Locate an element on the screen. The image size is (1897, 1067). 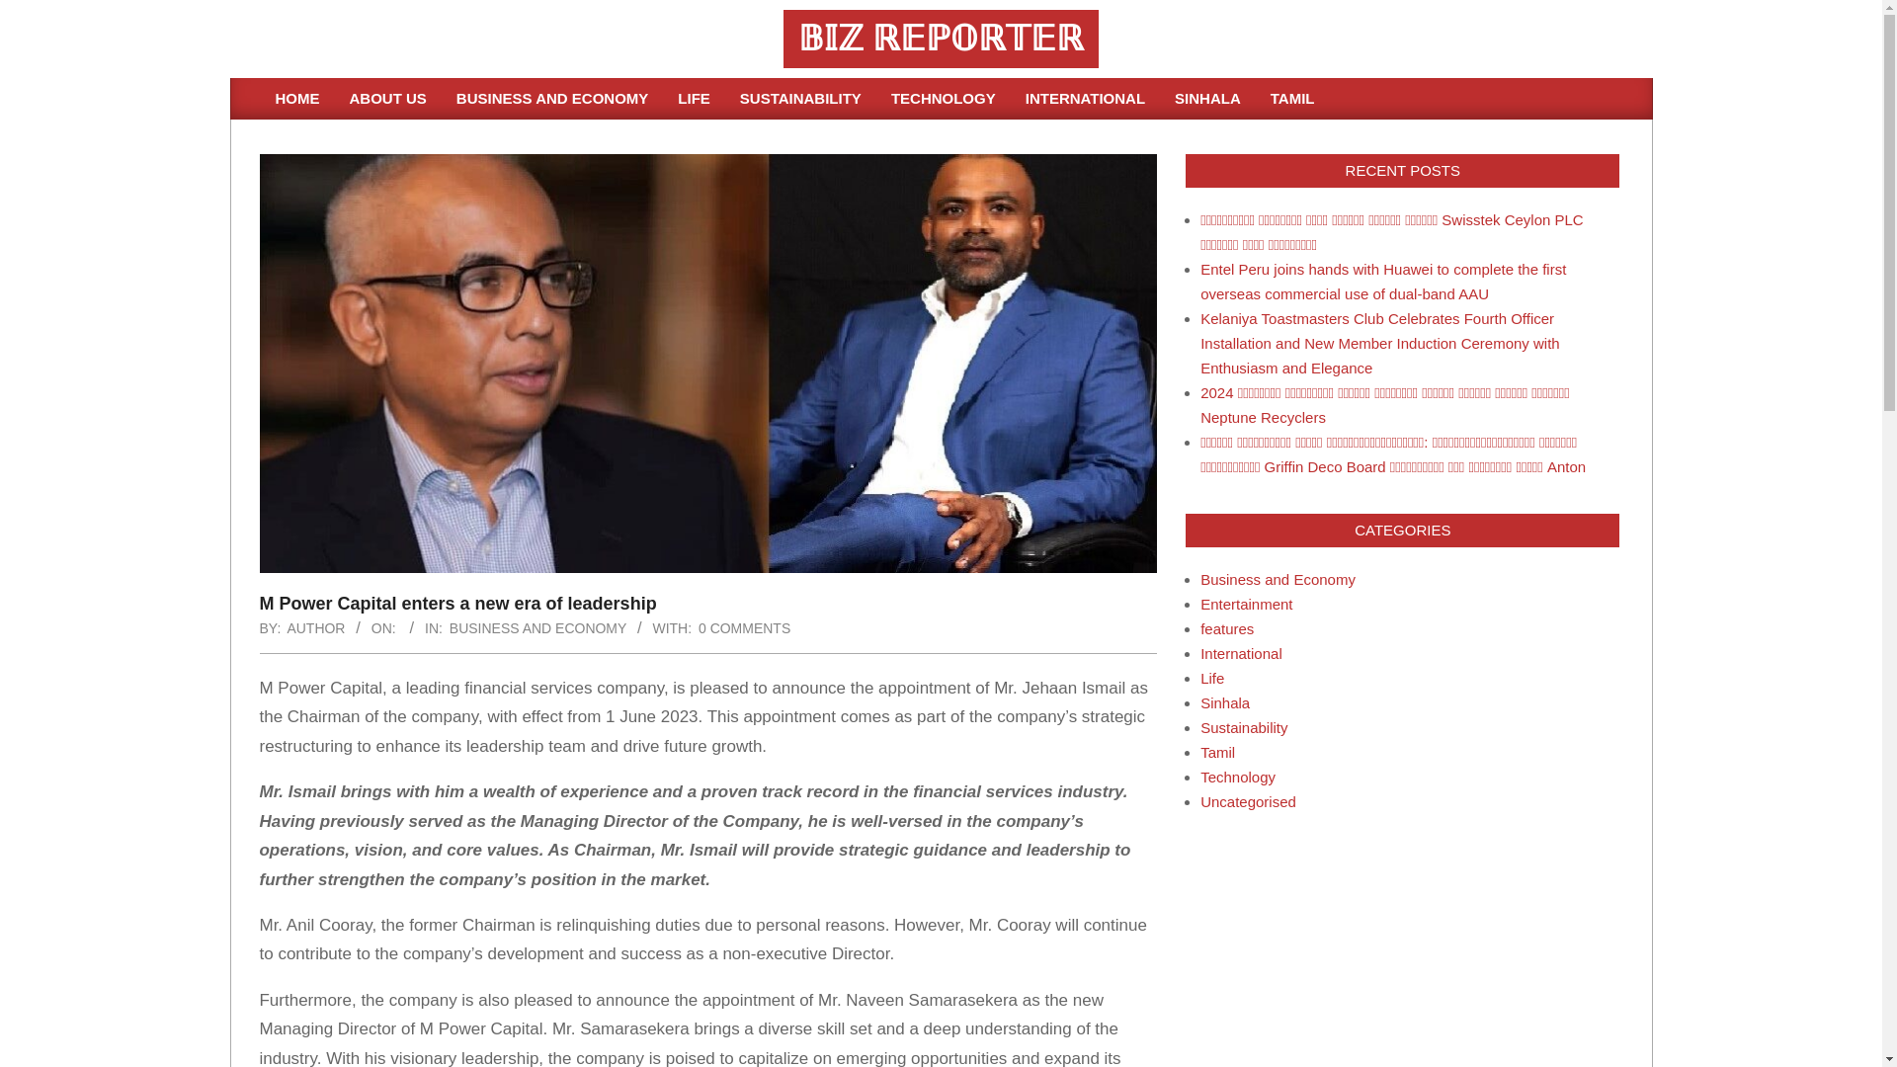
0 COMMENTS is located at coordinates (744, 627).